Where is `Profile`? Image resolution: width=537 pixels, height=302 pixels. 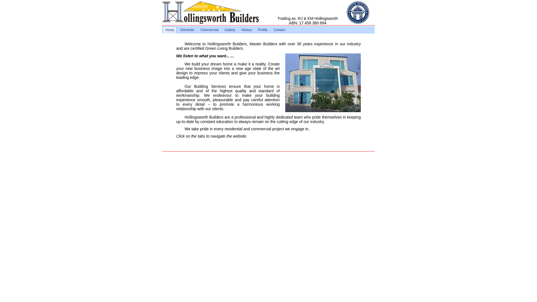
Profile is located at coordinates (263, 30).